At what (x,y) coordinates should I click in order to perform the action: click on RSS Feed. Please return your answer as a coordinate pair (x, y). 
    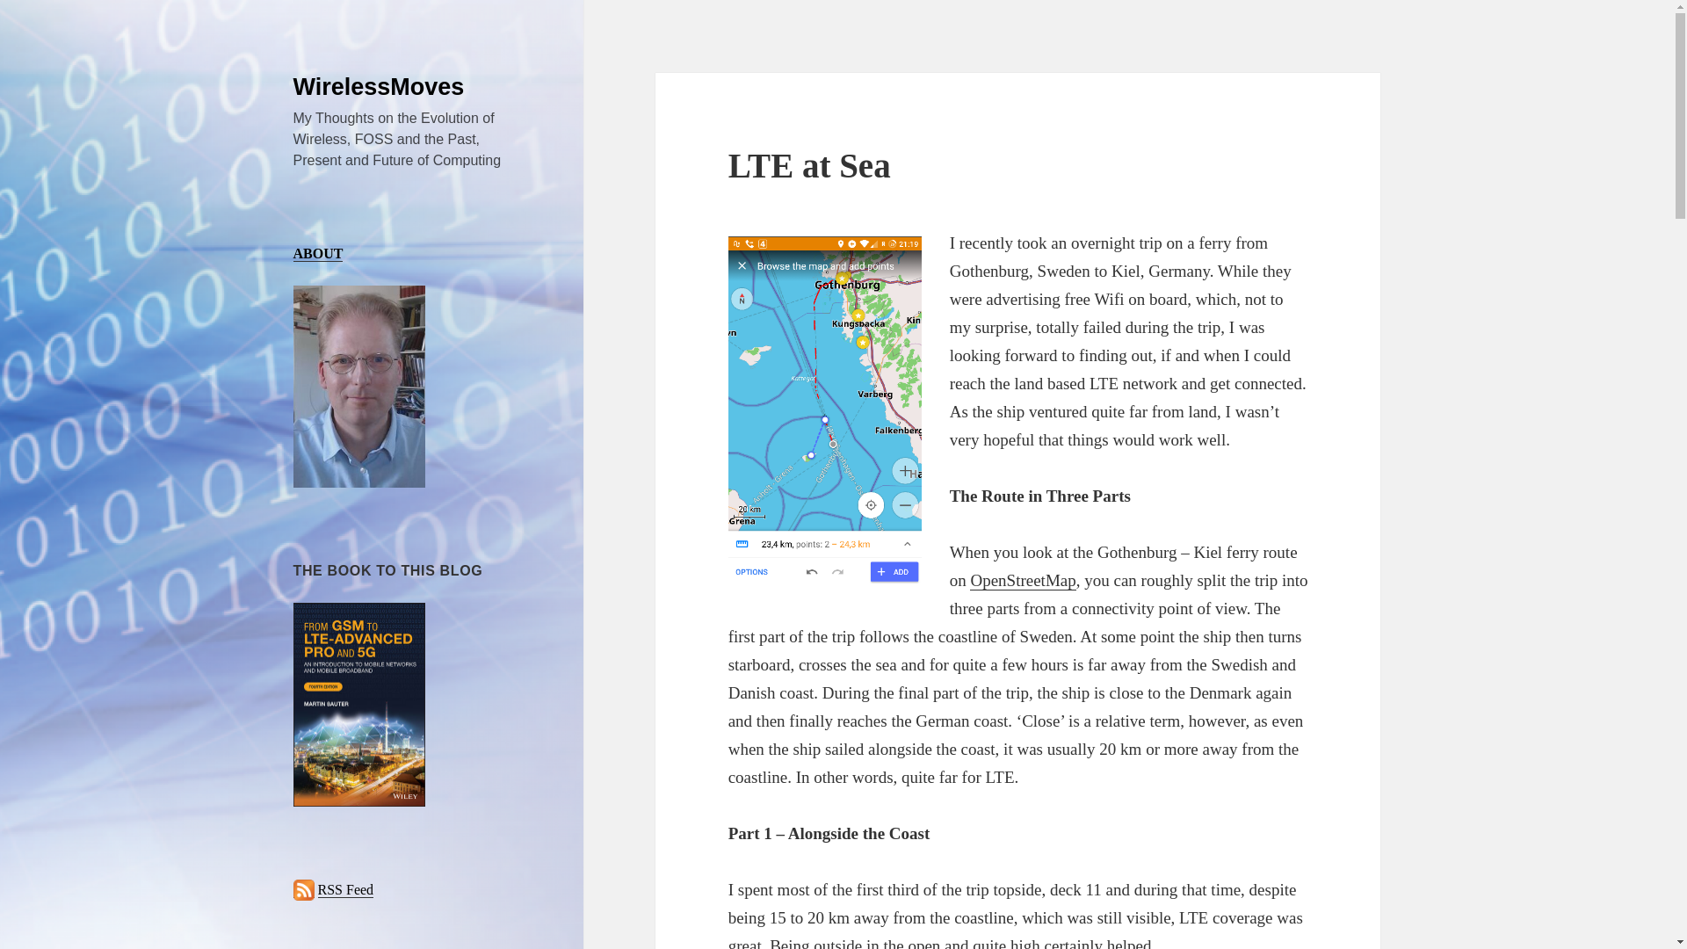
    Looking at the image, I should click on (346, 889).